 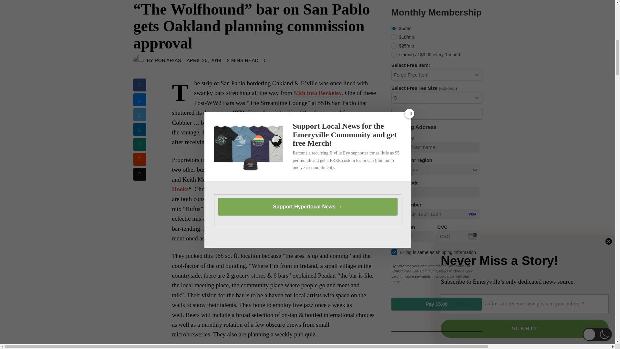 What do you see at coordinates (253, 228) in the screenshot?
I see `Missouri Lounge` at bounding box center [253, 228].